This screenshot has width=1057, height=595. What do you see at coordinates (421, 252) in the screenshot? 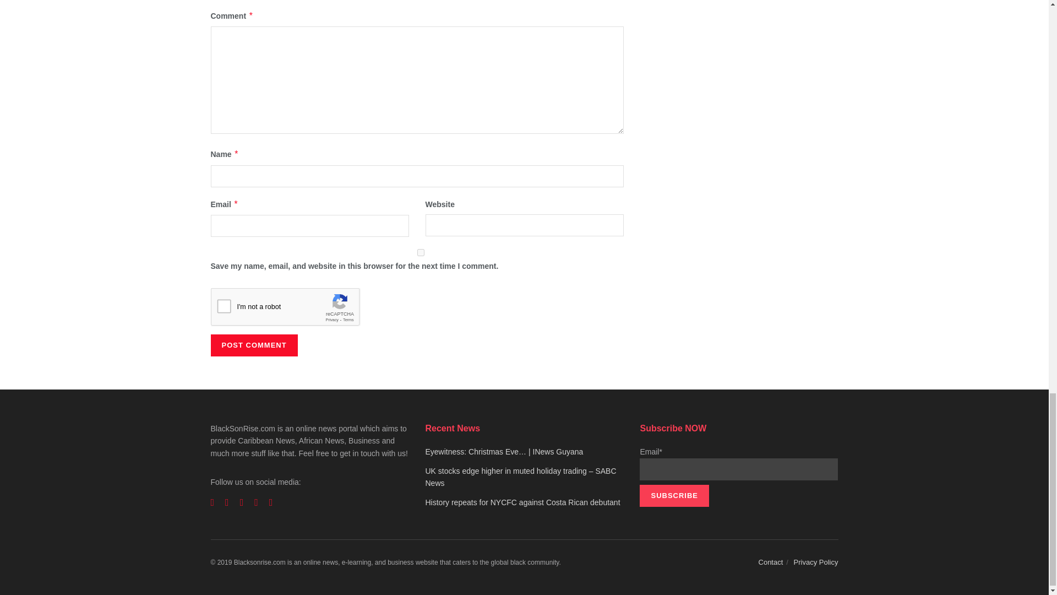
I see `yes` at bounding box center [421, 252].